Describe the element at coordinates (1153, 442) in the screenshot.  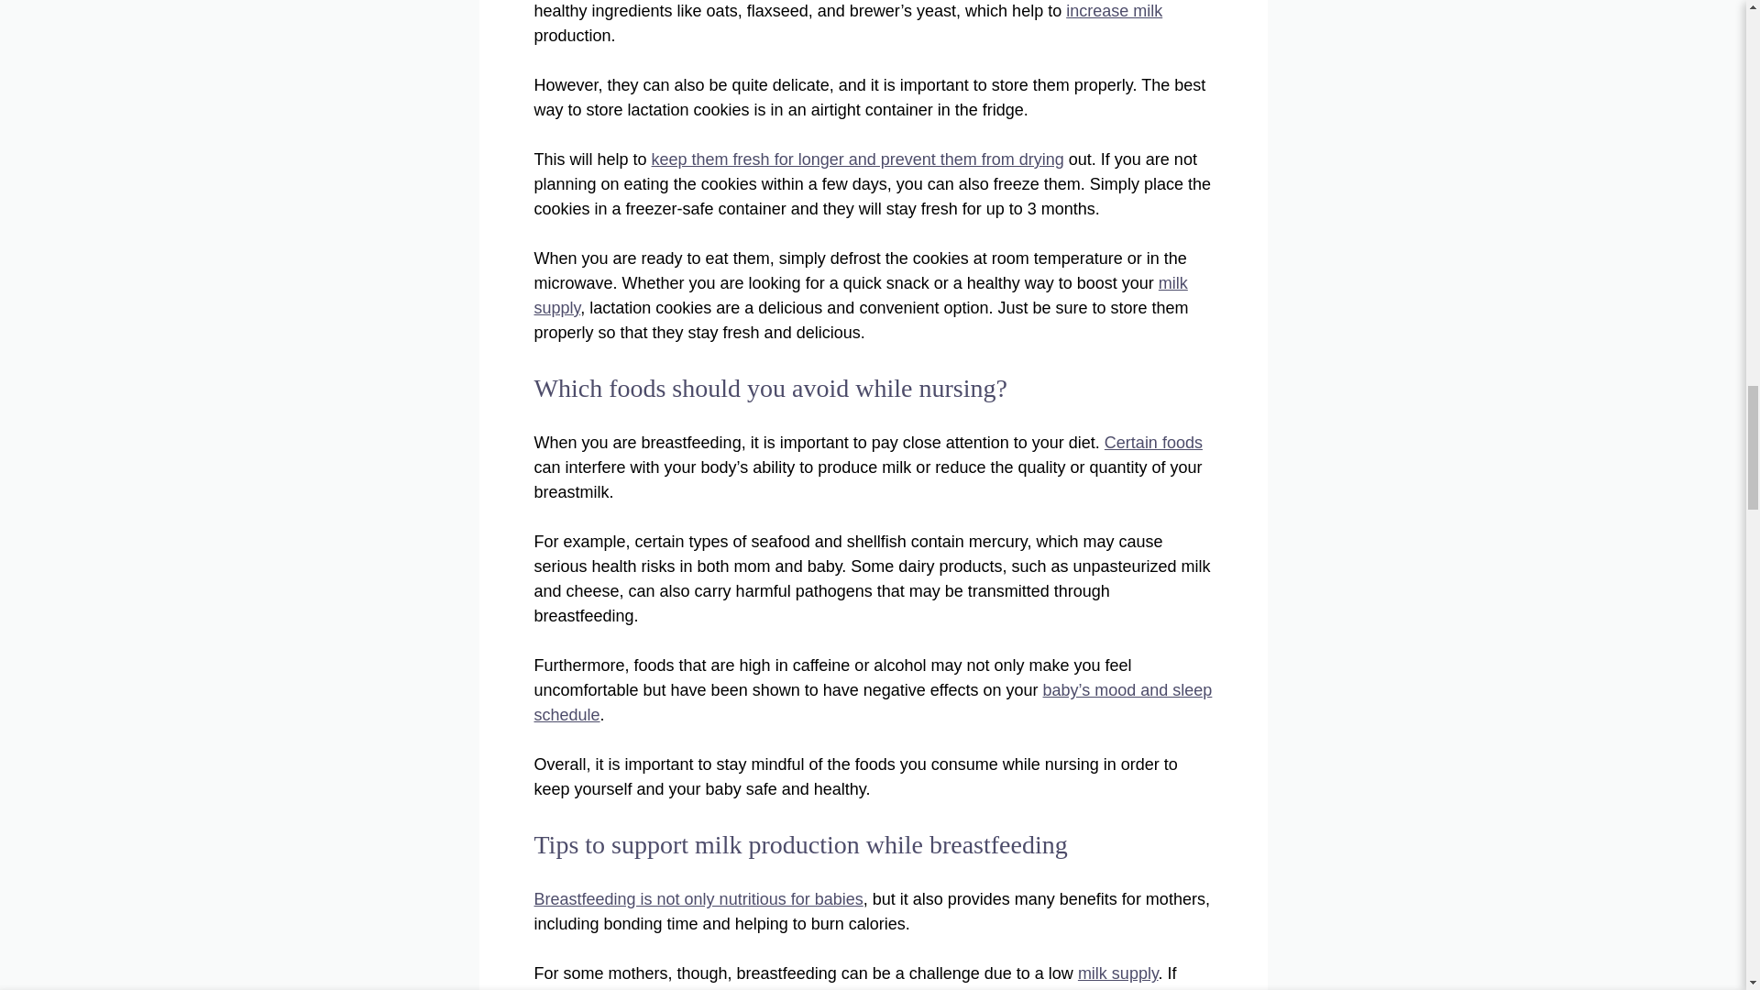
I see `Certain foods` at that location.